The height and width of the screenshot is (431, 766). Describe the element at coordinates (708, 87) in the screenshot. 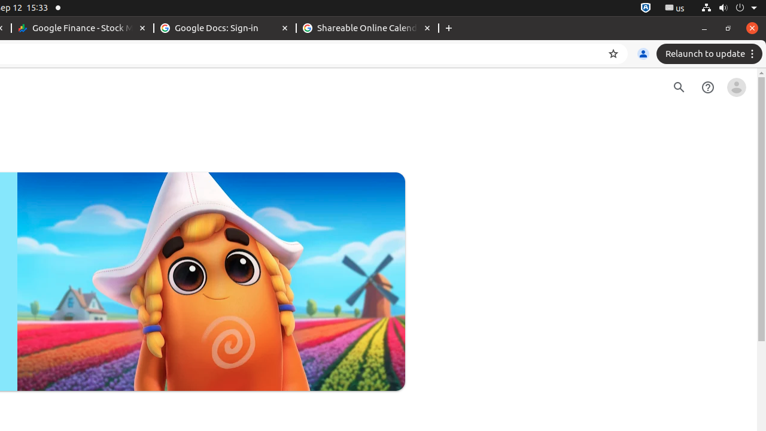

I see `Help Center` at that location.